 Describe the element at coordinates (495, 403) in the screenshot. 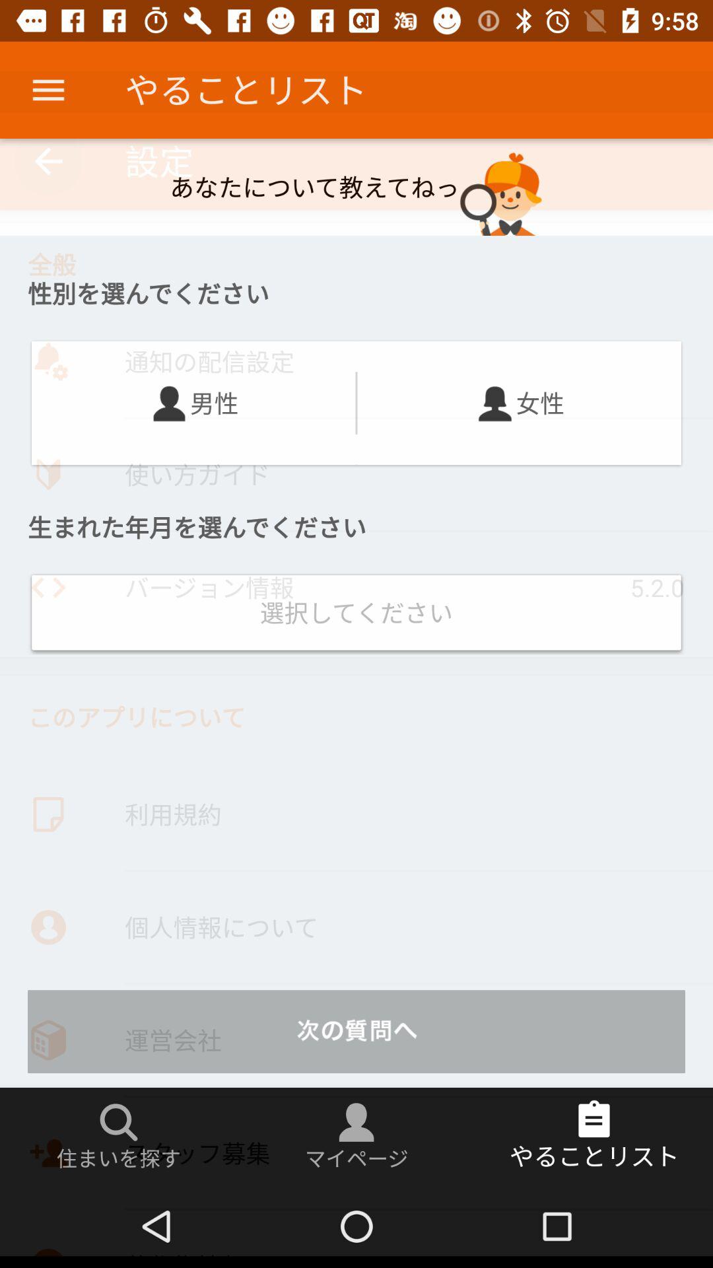

I see `click on the second icon` at that location.